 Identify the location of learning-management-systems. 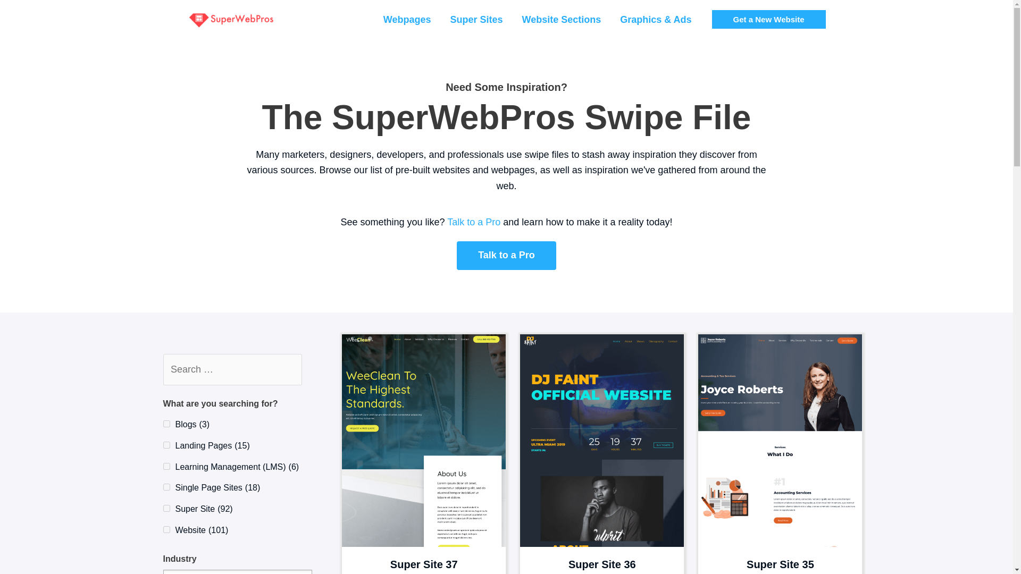
(166, 466).